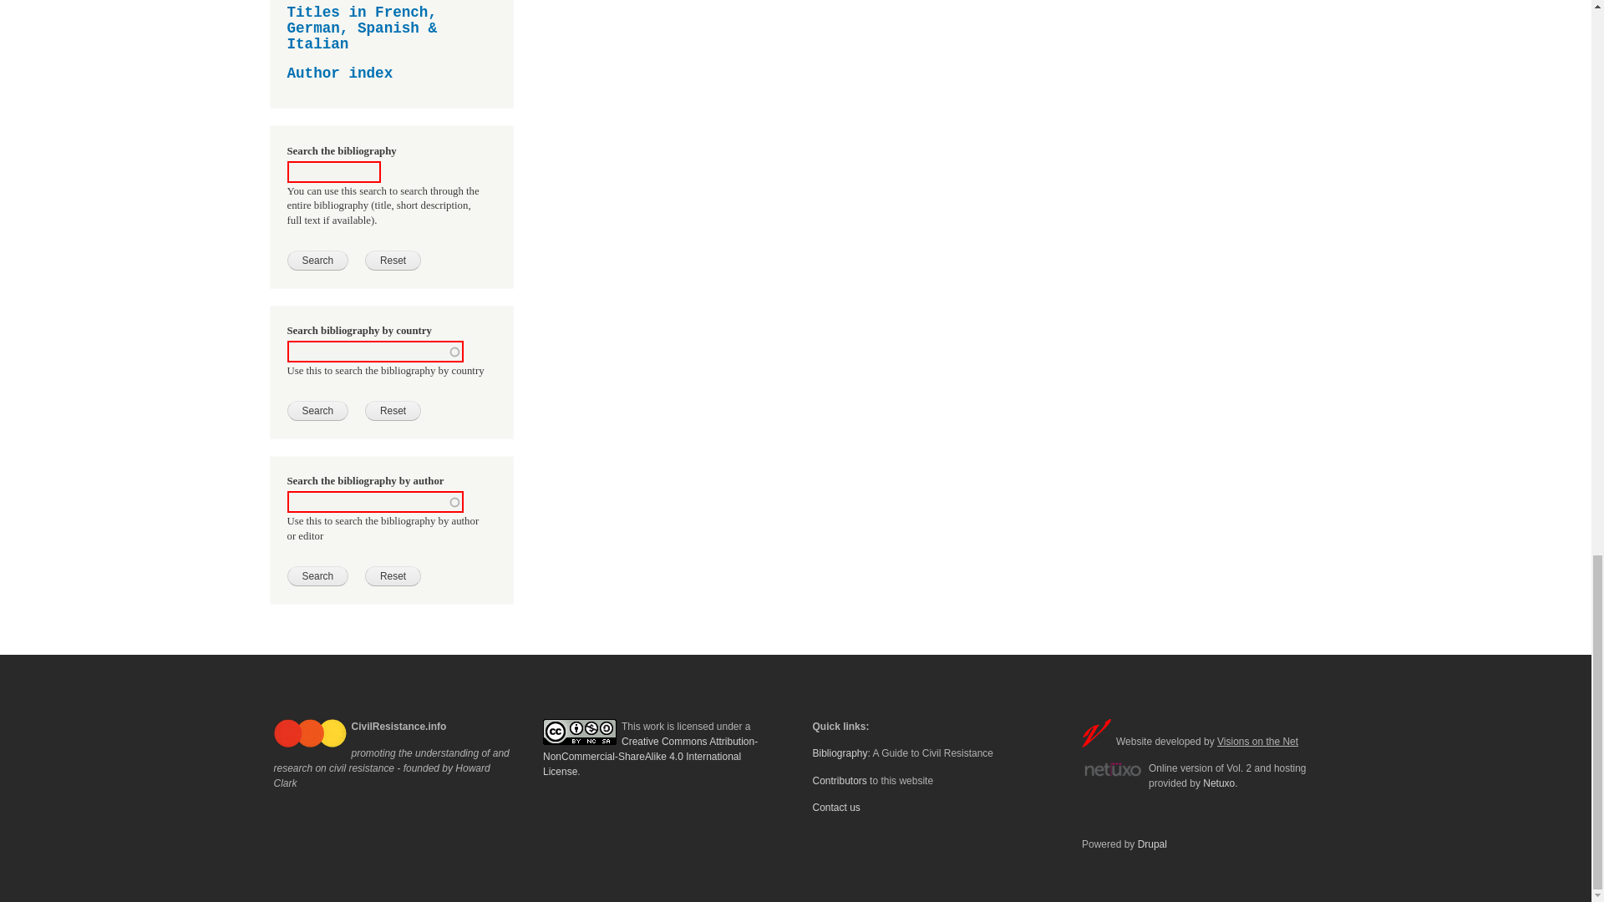 The image size is (1604, 902). I want to click on Enter the terms you wish to search for., so click(334, 172).